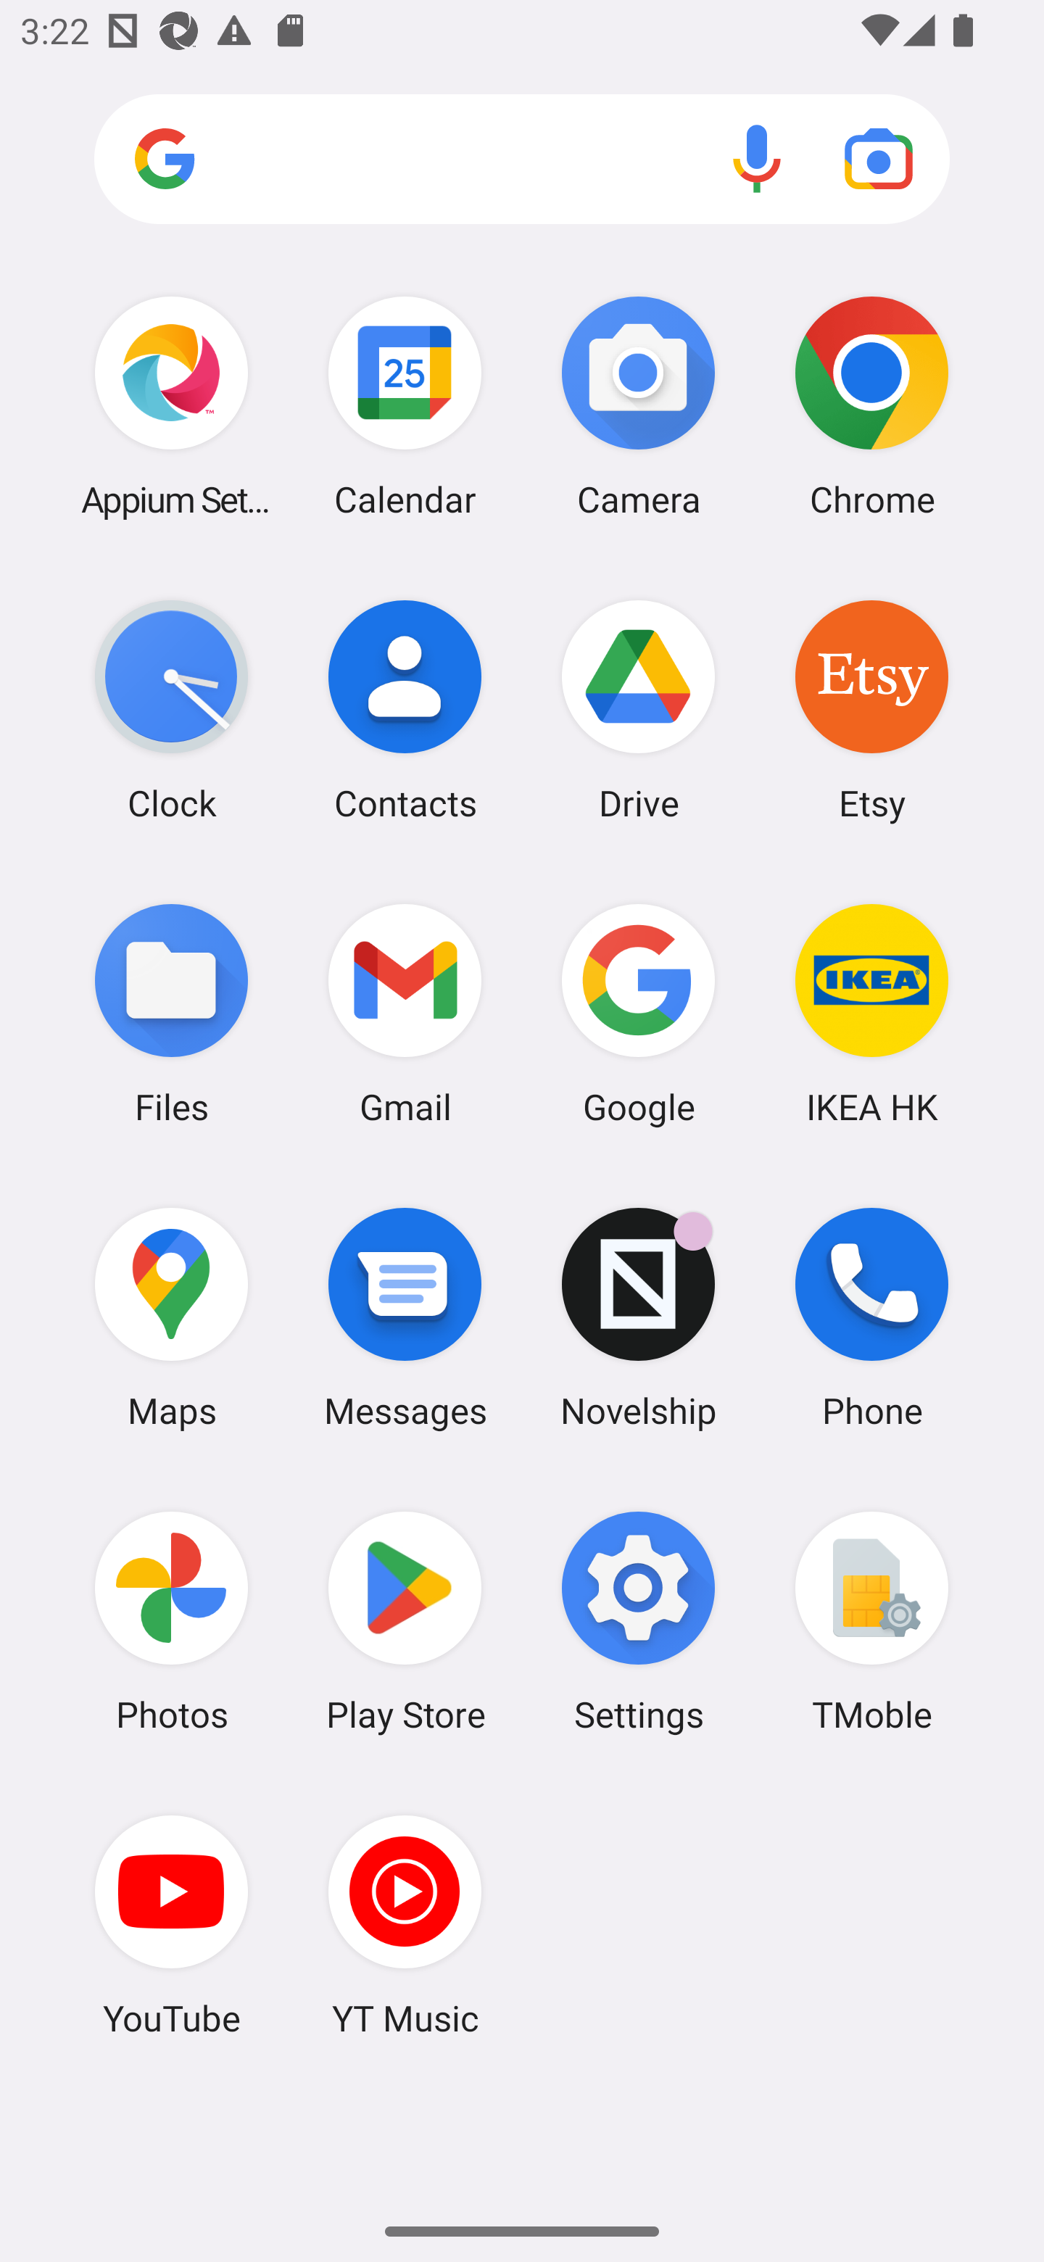 Image resolution: width=1044 pixels, height=2262 pixels. What do you see at coordinates (871, 1013) in the screenshot?
I see `IKEA HK` at bounding box center [871, 1013].